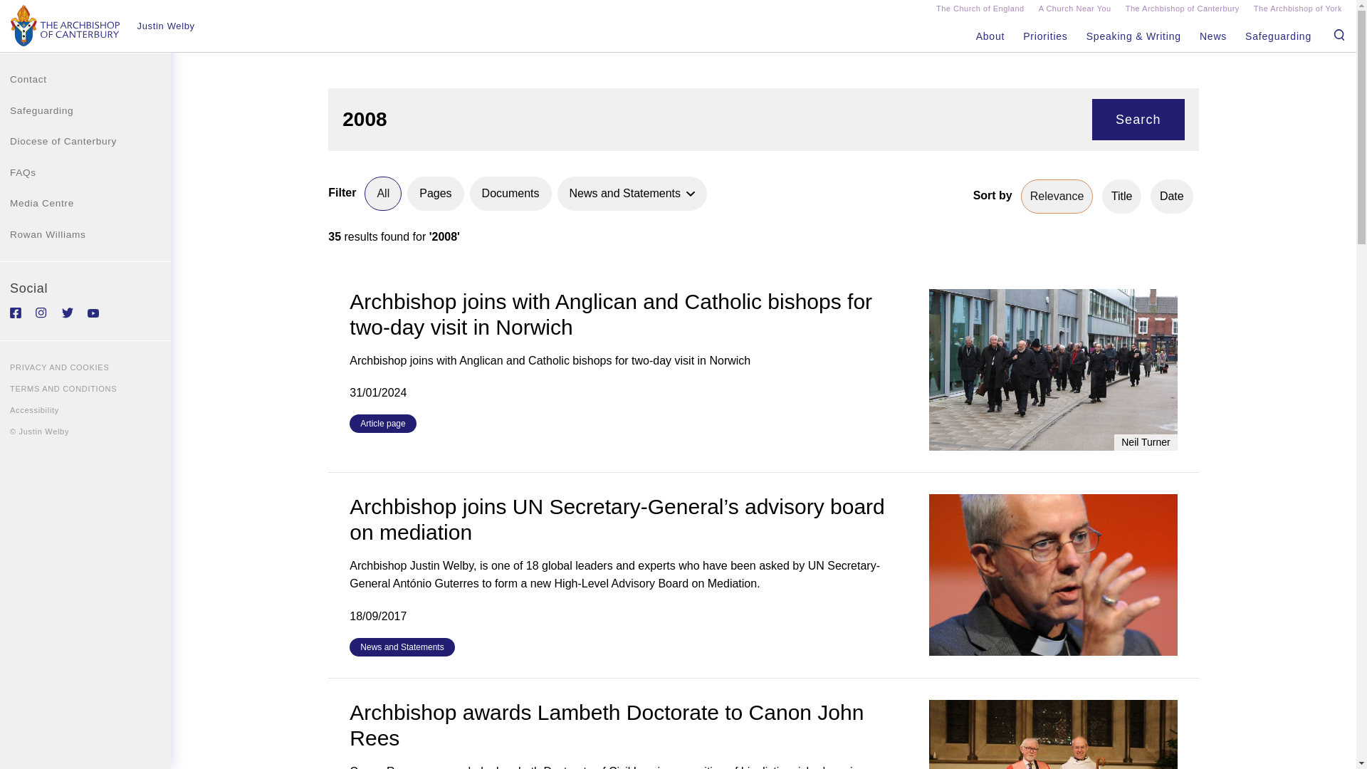 The height and width of the screenshot is (769, 1367). I want to click on About, so click(991, 37).